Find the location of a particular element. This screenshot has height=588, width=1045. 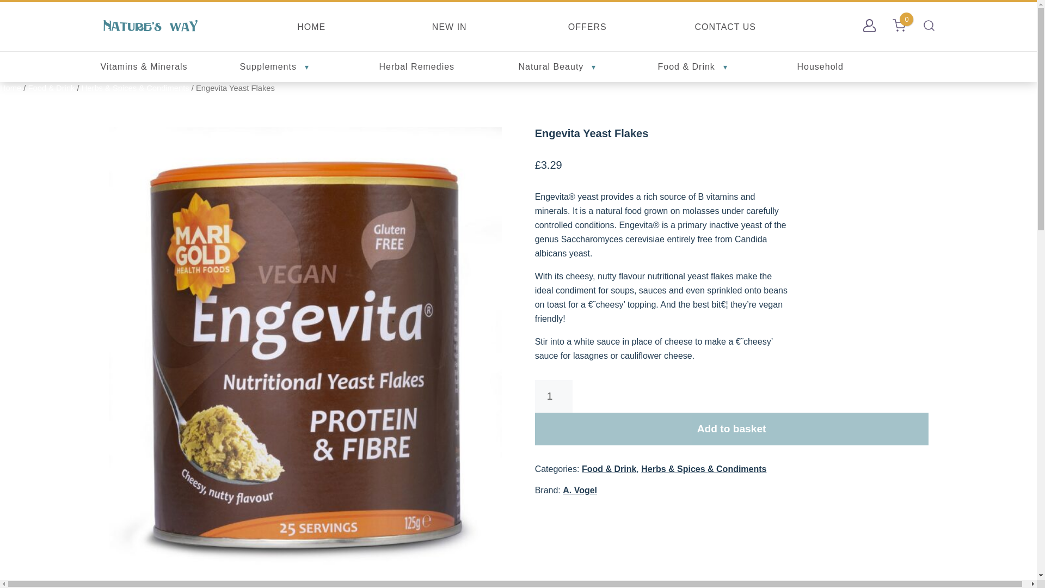

Natural Beauty is located at coordinates (557, 66).